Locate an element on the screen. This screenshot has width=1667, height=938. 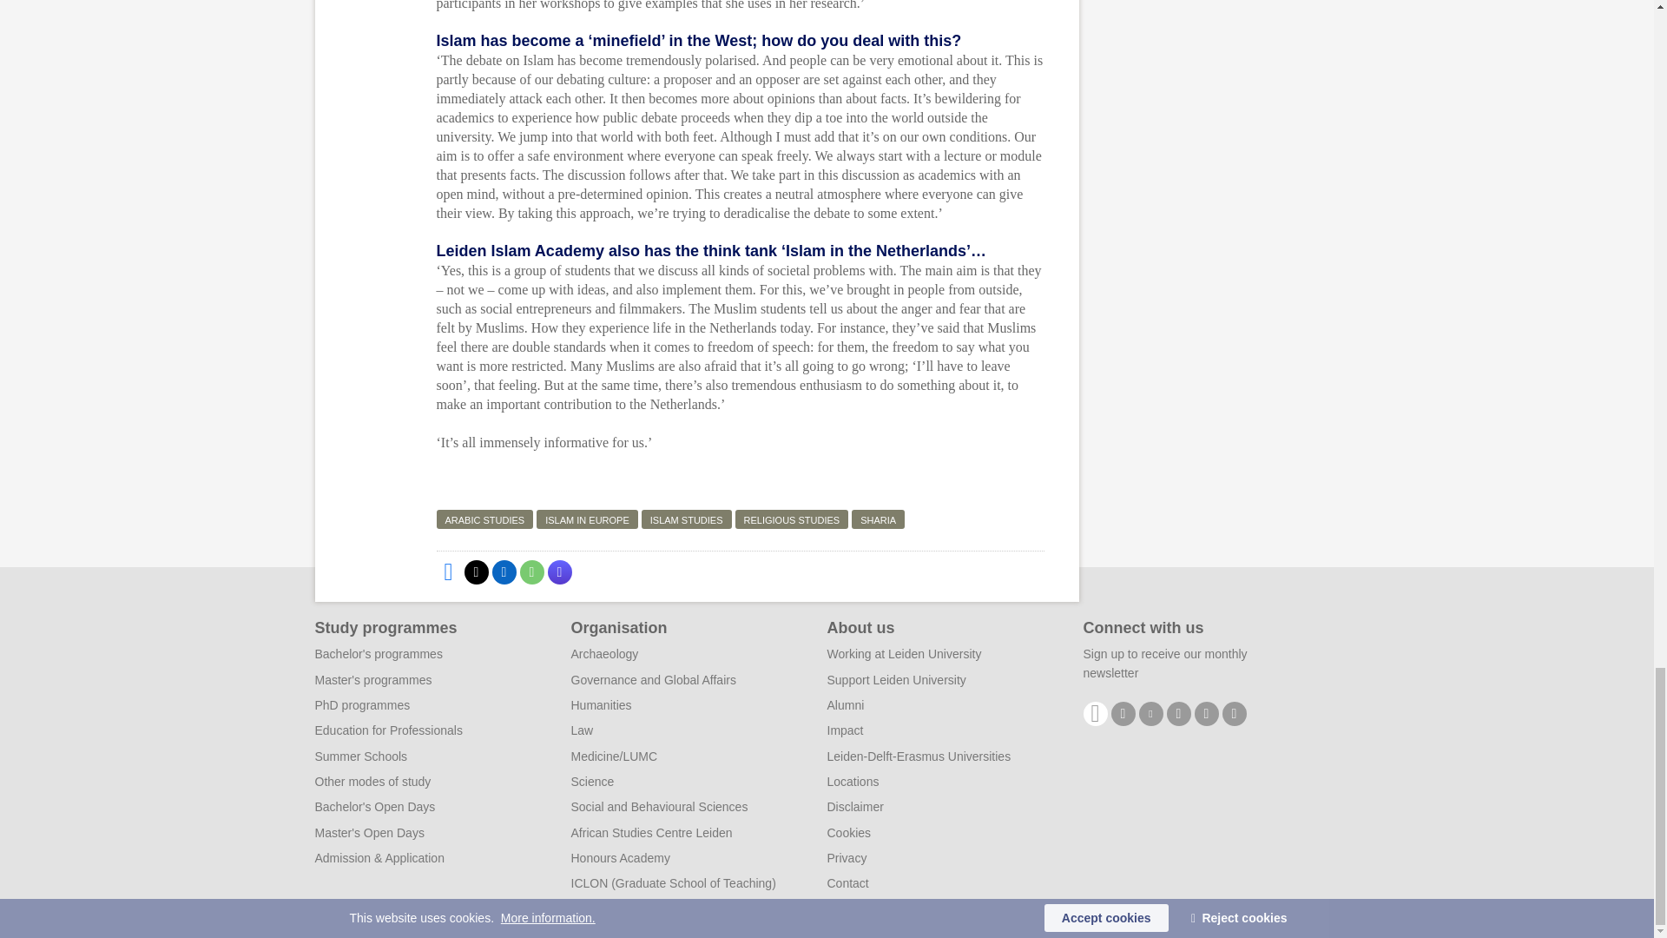
Share on X is located at coordinates (476, 571).